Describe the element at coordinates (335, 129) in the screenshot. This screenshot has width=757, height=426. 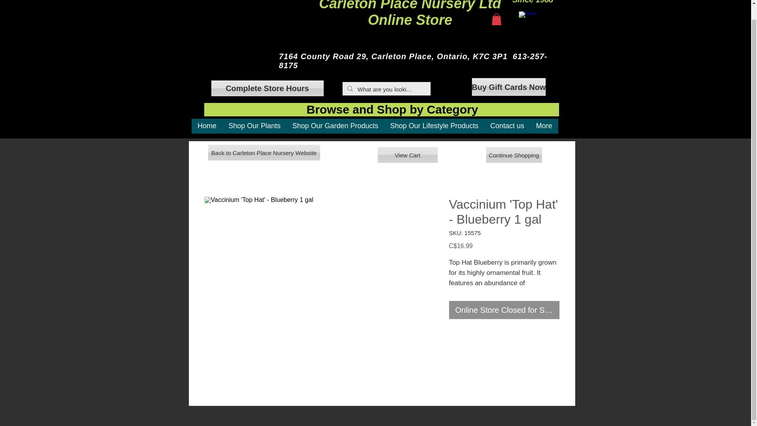
I see `Online Store Closed for Season` at that location.